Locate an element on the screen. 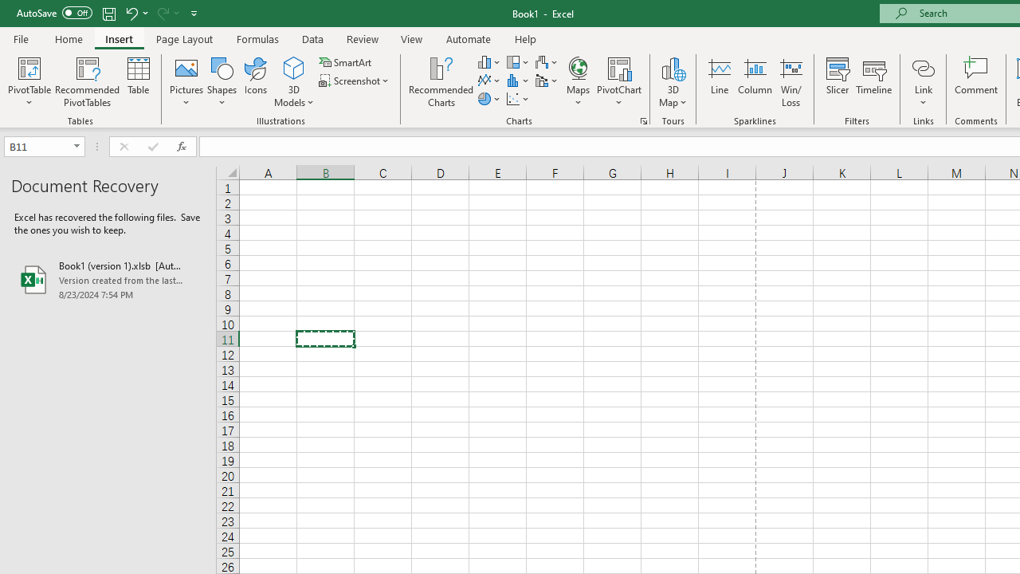  Line is located at coordinates (719, 81).